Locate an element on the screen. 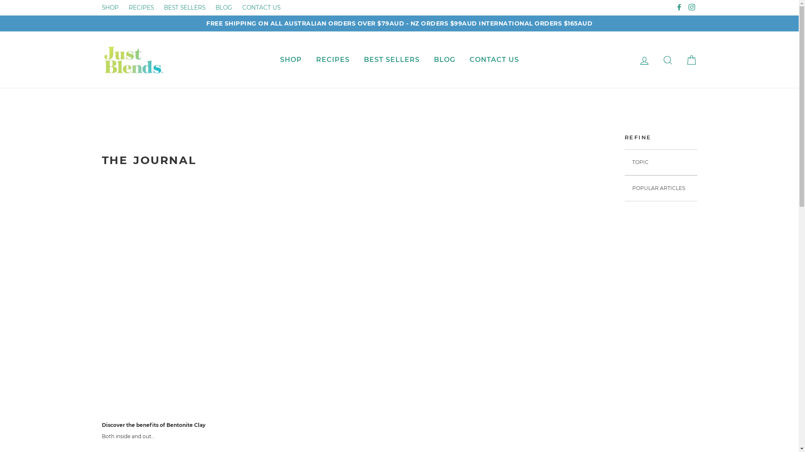 The height and width of the screenshot is (452, 805). Instagram is located at coordinates (691, 8).